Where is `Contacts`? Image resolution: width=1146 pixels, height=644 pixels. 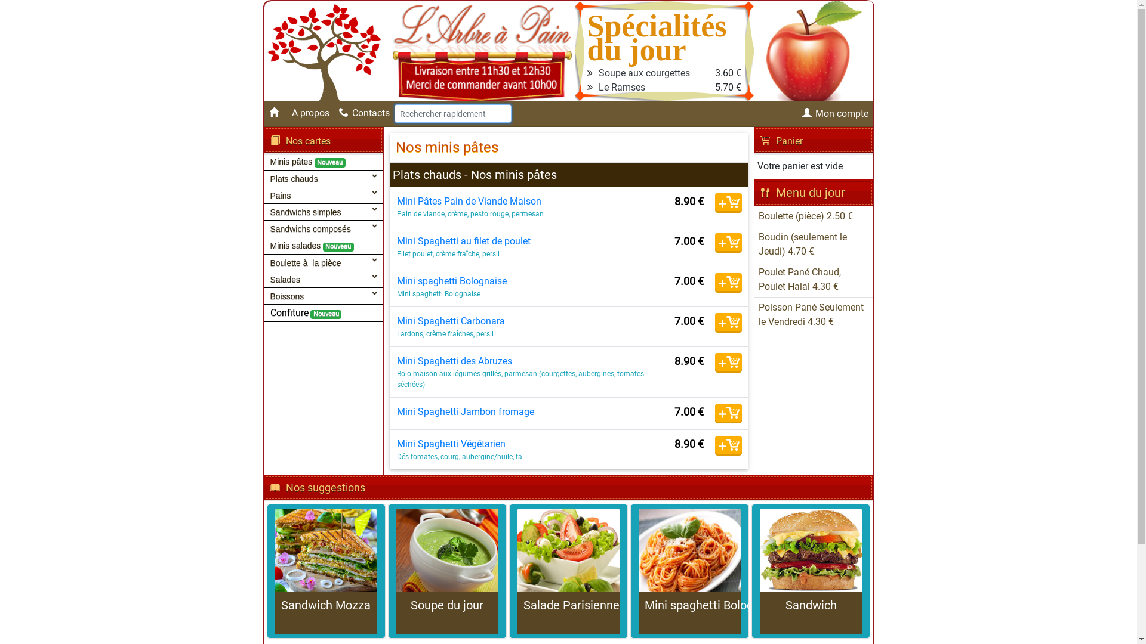
Contacts is located at coordinates (364, 113).